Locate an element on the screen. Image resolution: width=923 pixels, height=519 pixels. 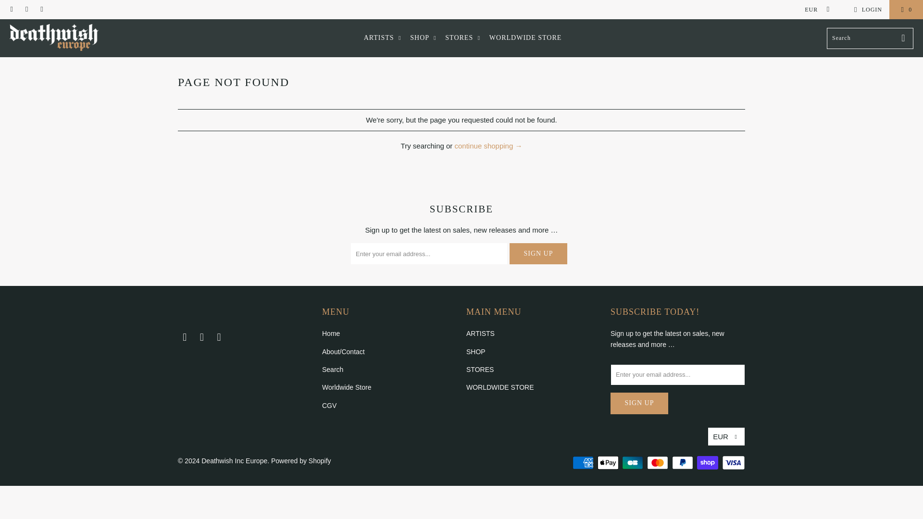
Mastercard is located at coordinates (658, 463).